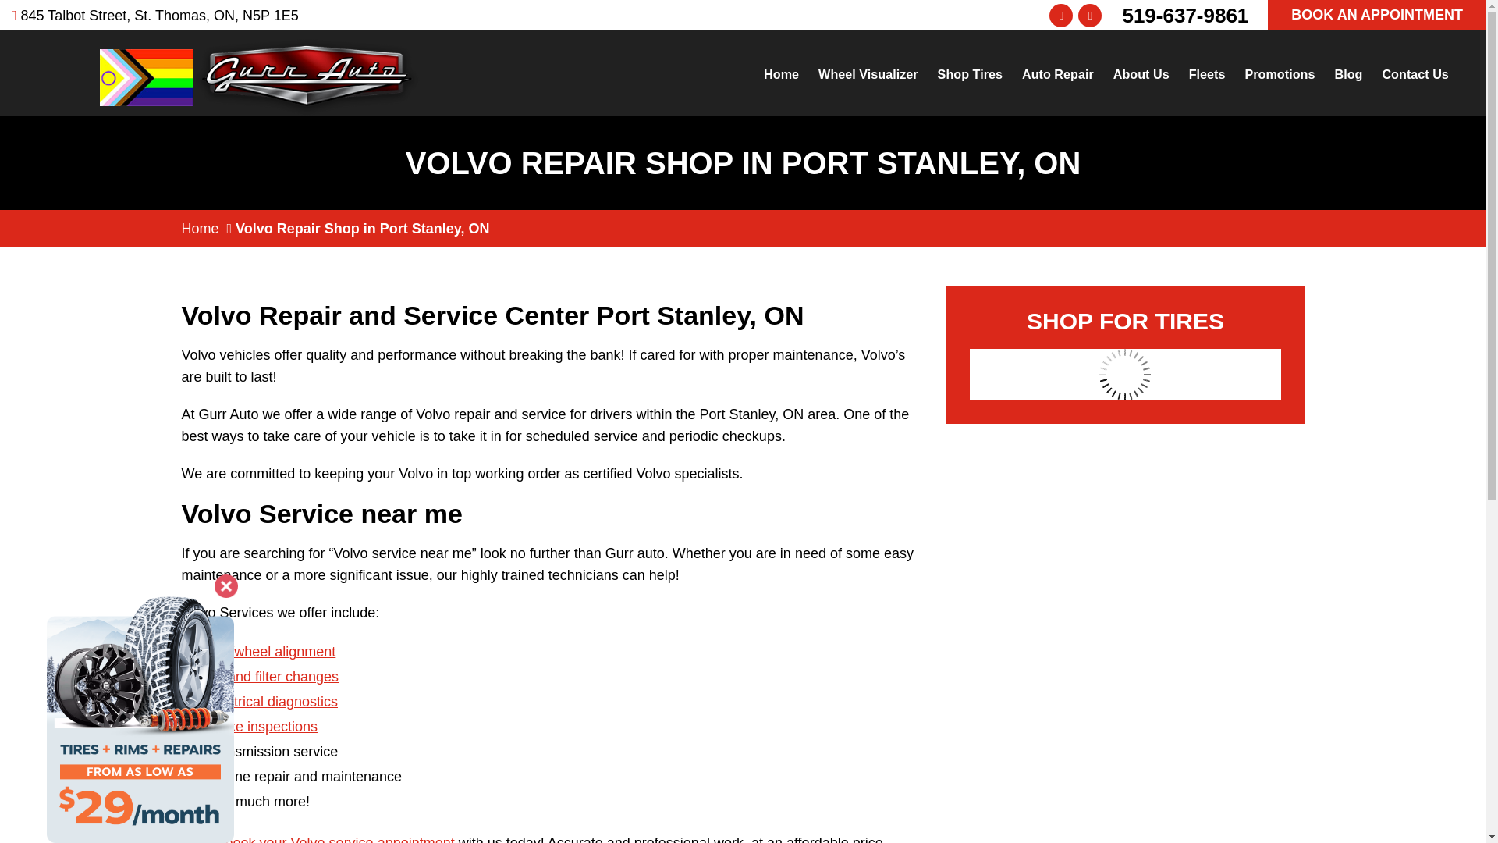  I want to click on Go to Gurr Automotive., so click(200, 228).